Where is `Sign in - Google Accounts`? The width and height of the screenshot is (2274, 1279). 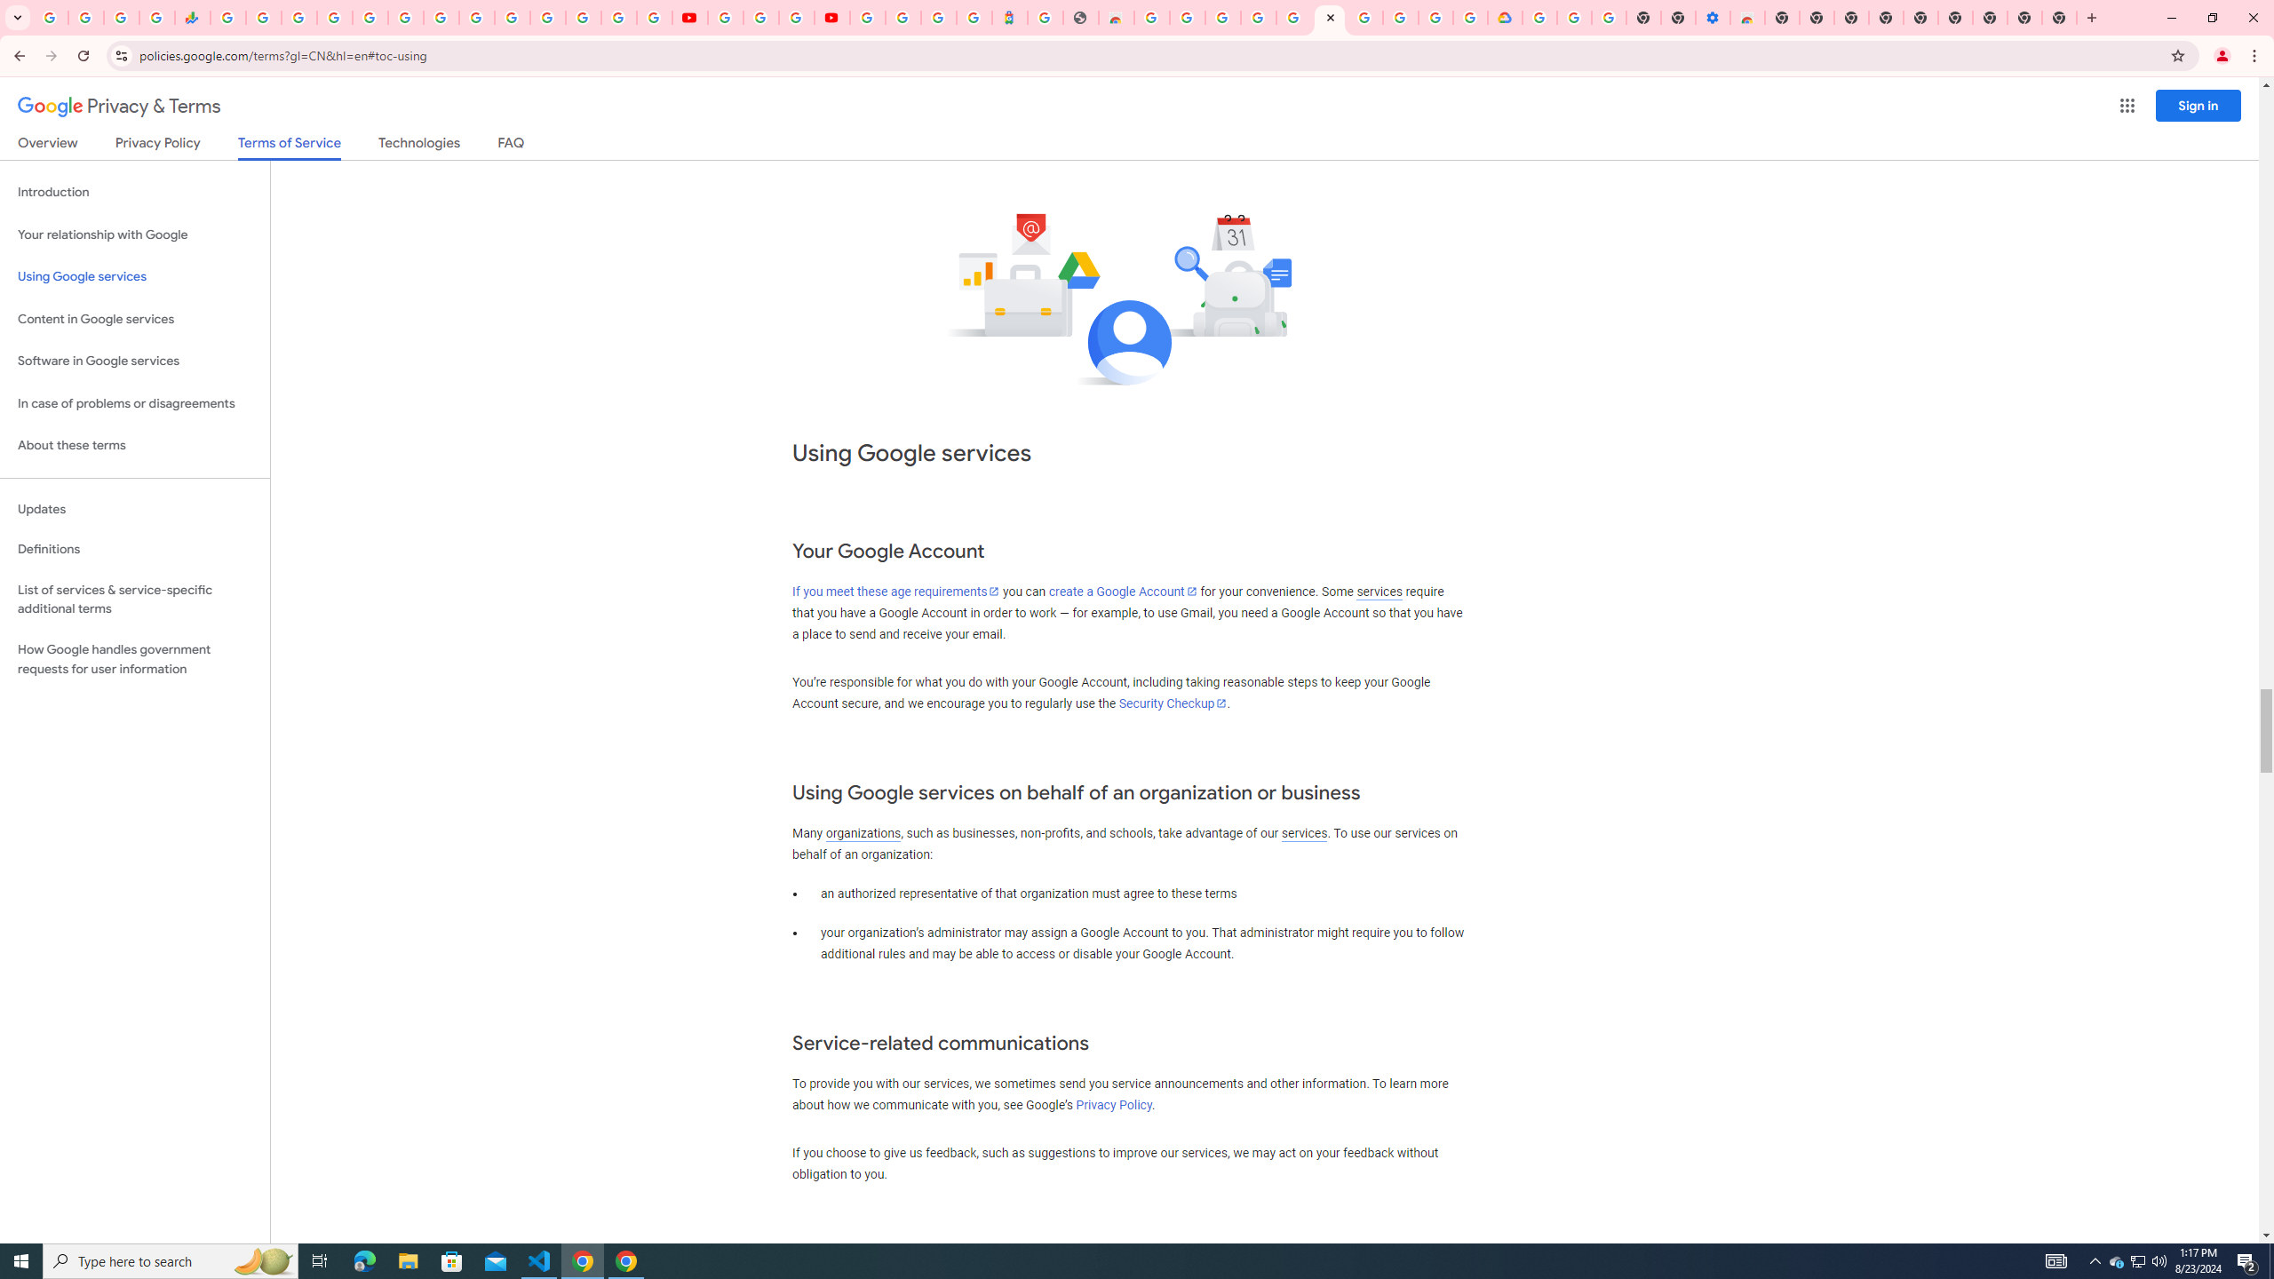
Sign in - Google Accounts is located at coordinates (512, 18).